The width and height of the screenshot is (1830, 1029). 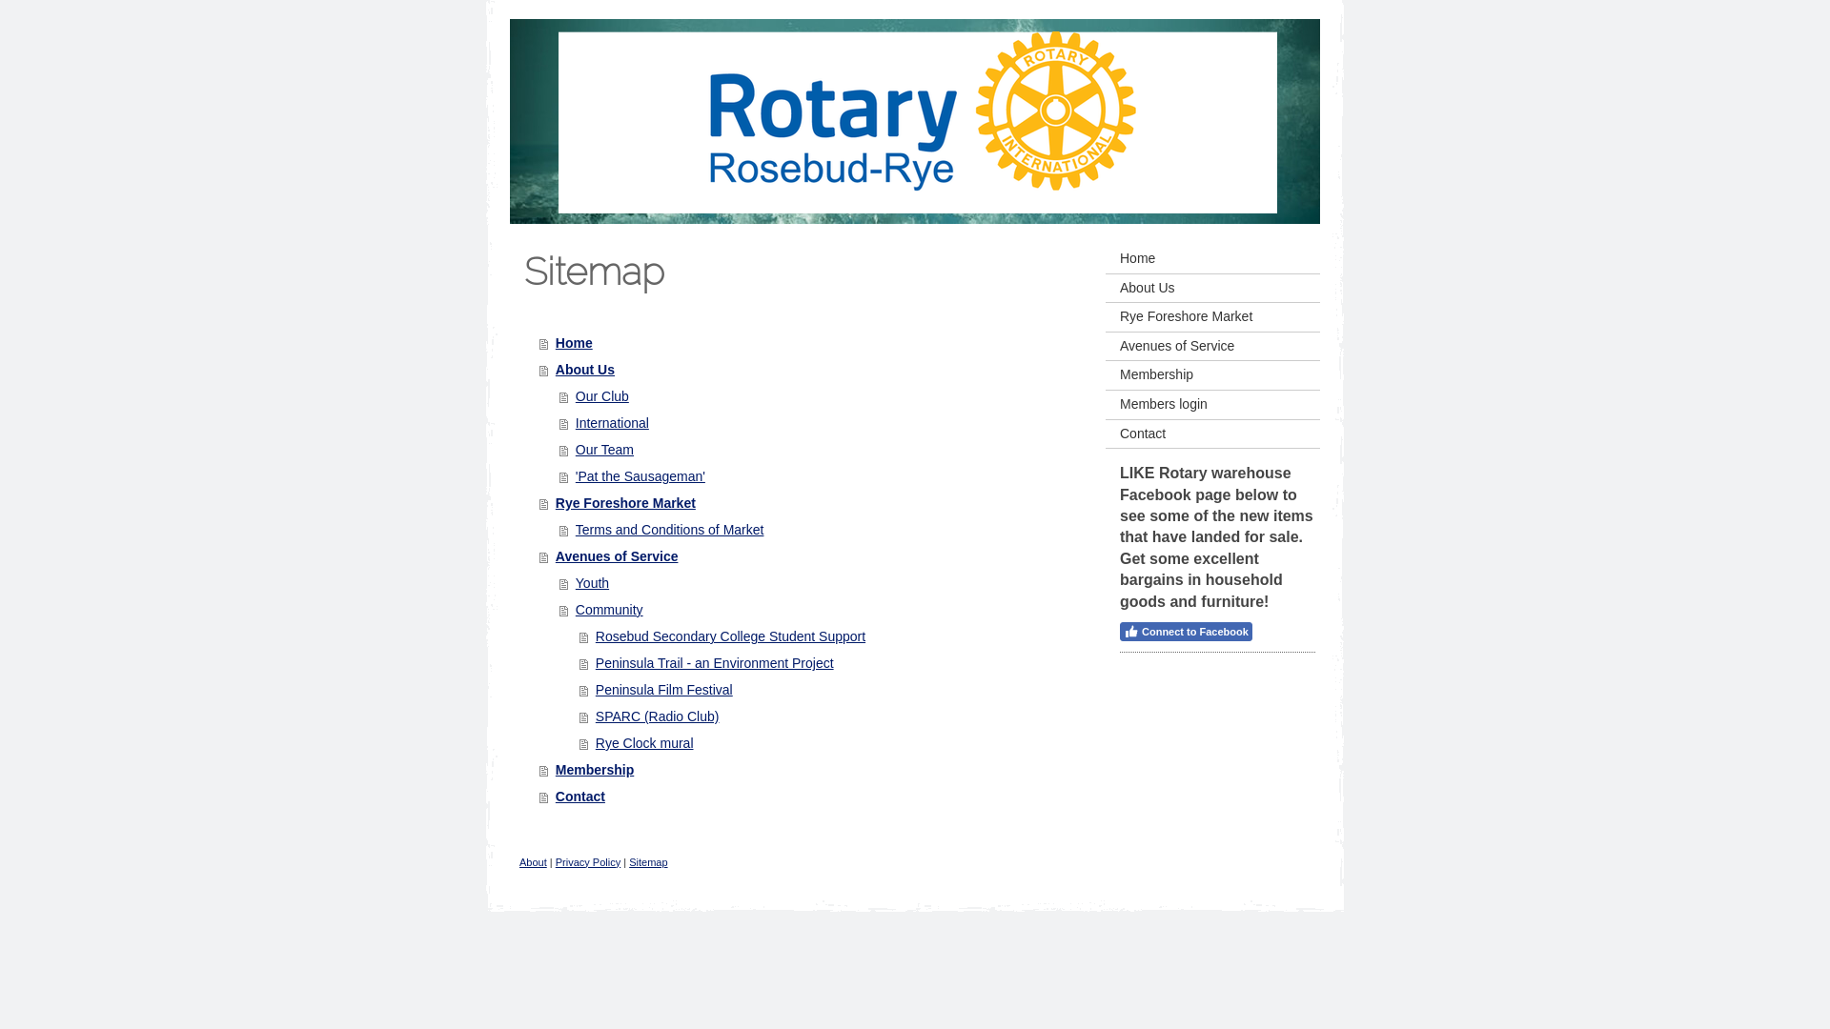 I want to click on Rosebud Secondary College Student Support, so click(x=830, y=636).